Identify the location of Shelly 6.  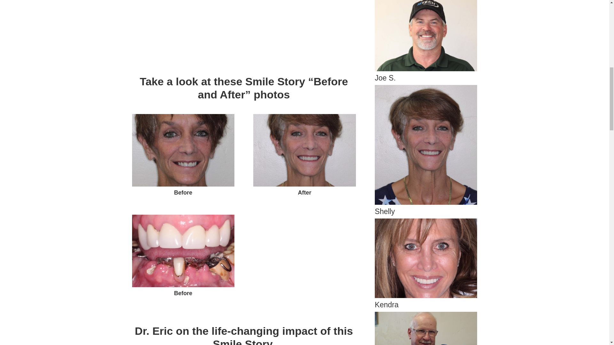
(426, 258).